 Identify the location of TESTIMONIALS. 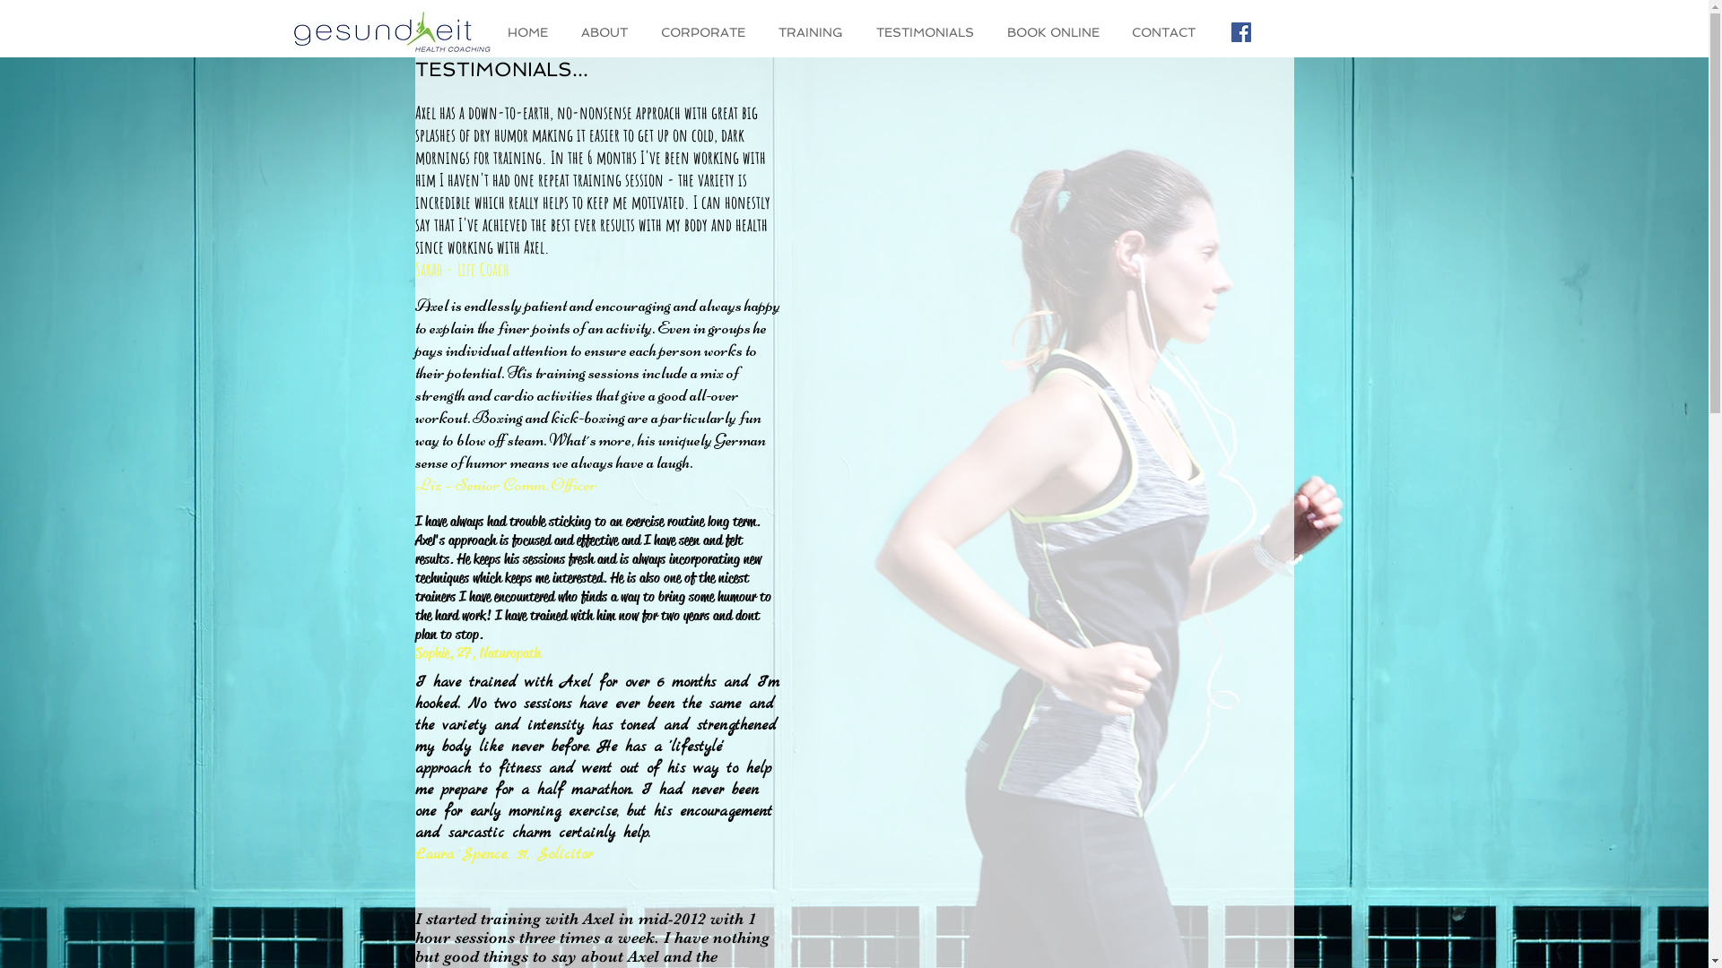
(928, 32).